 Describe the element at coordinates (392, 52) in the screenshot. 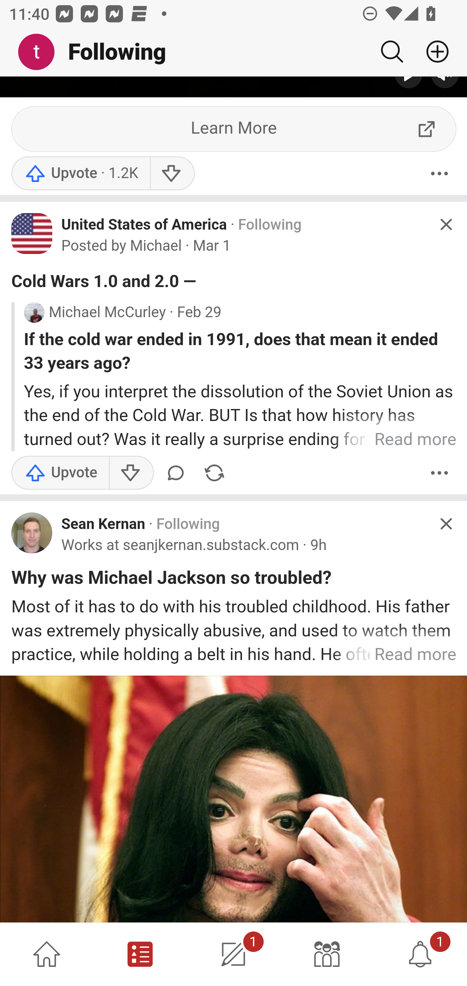

I see `Search` at that location.